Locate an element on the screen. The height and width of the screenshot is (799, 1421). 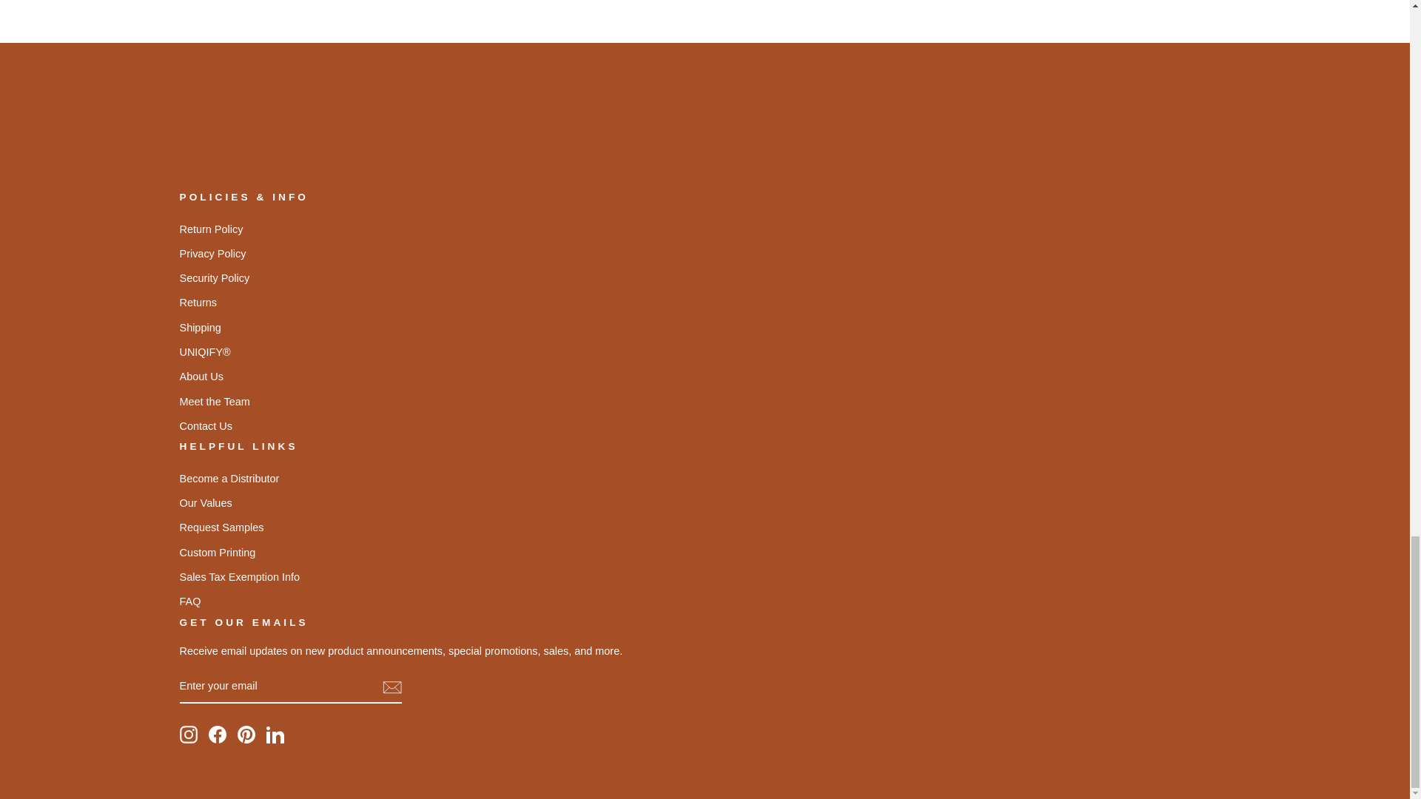
Hot Cup Factory on Pinterest is located at coordinates (246, 734).